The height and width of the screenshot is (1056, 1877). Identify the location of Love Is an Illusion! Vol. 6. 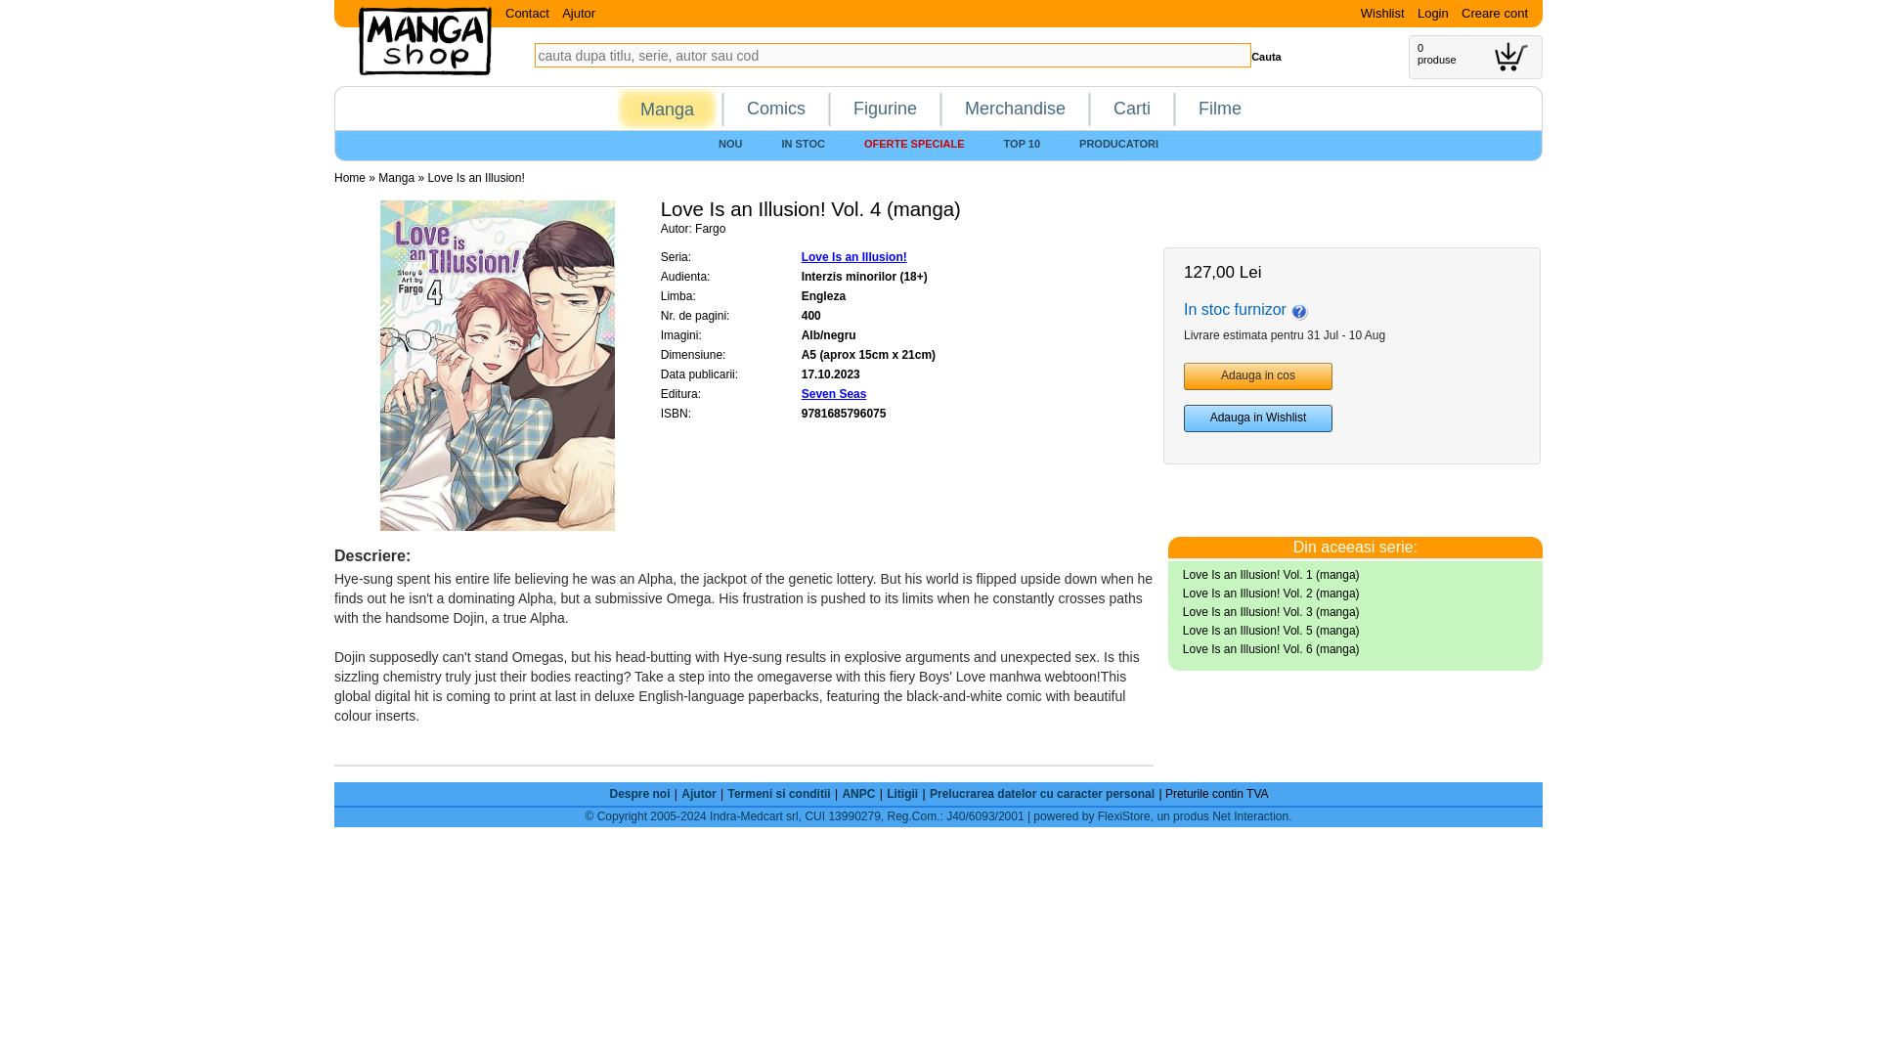
(1271, 648).